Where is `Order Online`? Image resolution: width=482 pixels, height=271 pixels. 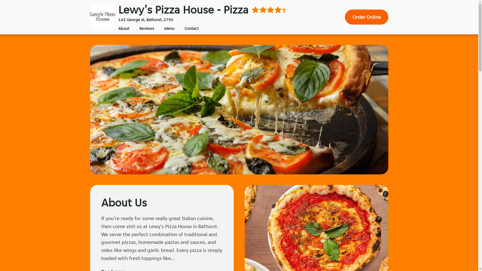
Order Online is located at coordinates (367, 17).